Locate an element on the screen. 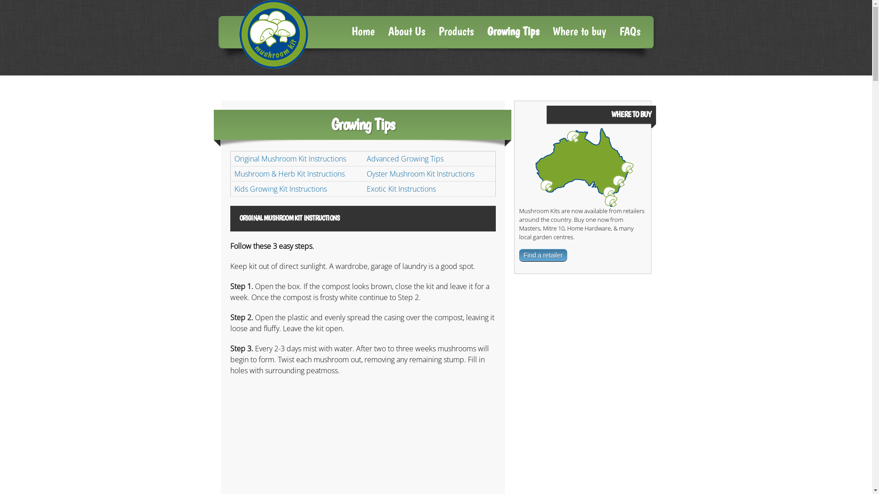 This screenshot has width=879, height=494. Growing Tips is located at coordinates (514, 31).